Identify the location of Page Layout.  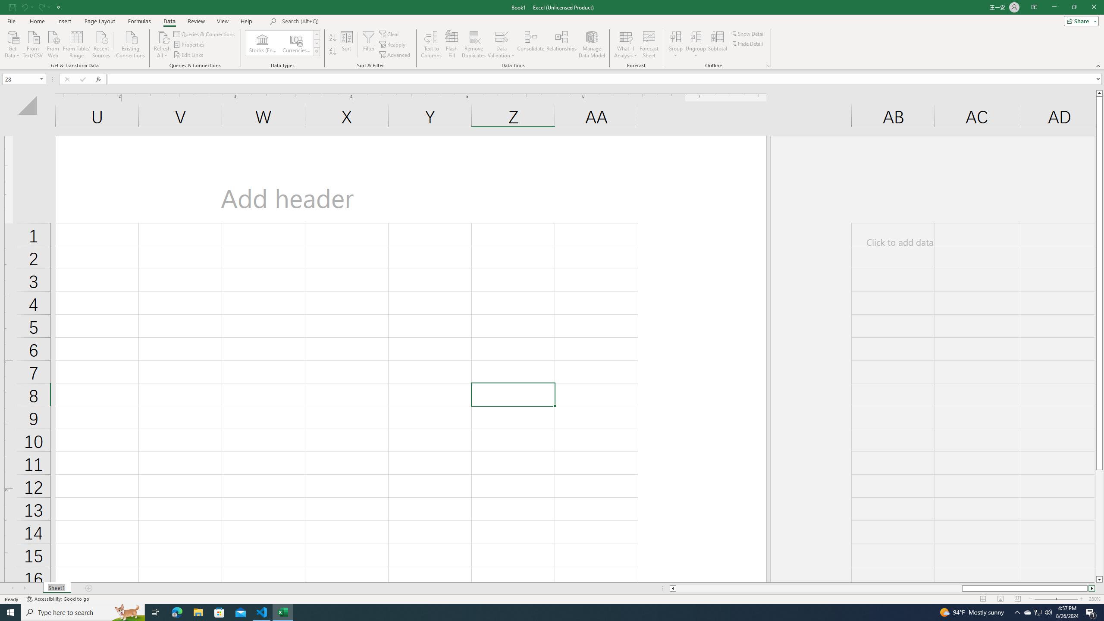
(1000, 599).